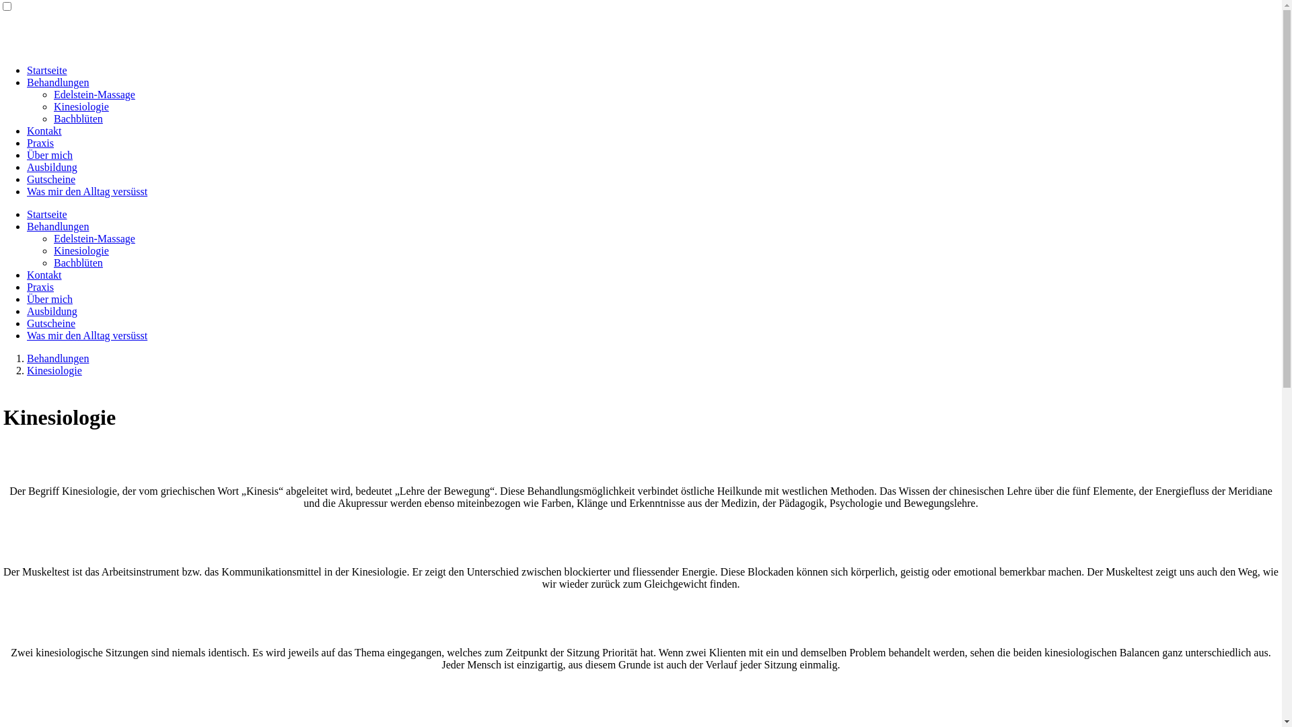 The image size is (1292, 727). Describe the element at coordinates (81, 106) in the screenshot. I see `Kinesiologie` at that location.